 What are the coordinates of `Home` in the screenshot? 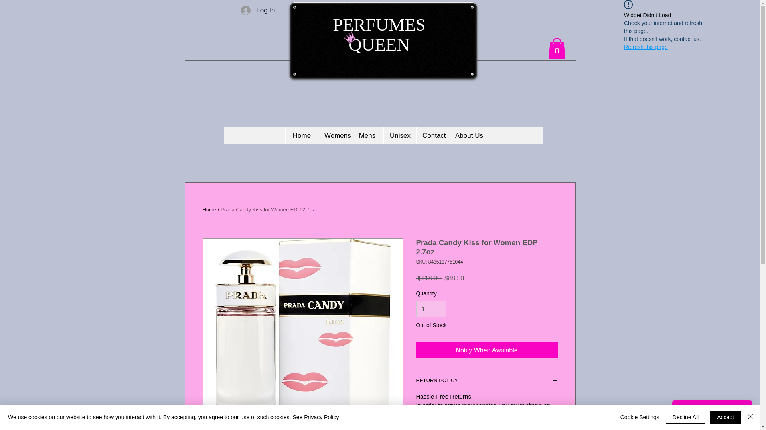 It's located at (210, 209).